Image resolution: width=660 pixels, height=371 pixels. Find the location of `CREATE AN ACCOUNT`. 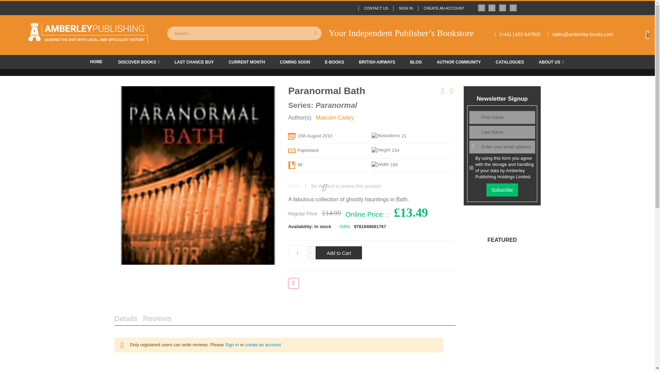

CREATE AN ACCOUNT is located at coordinates (441, 8).